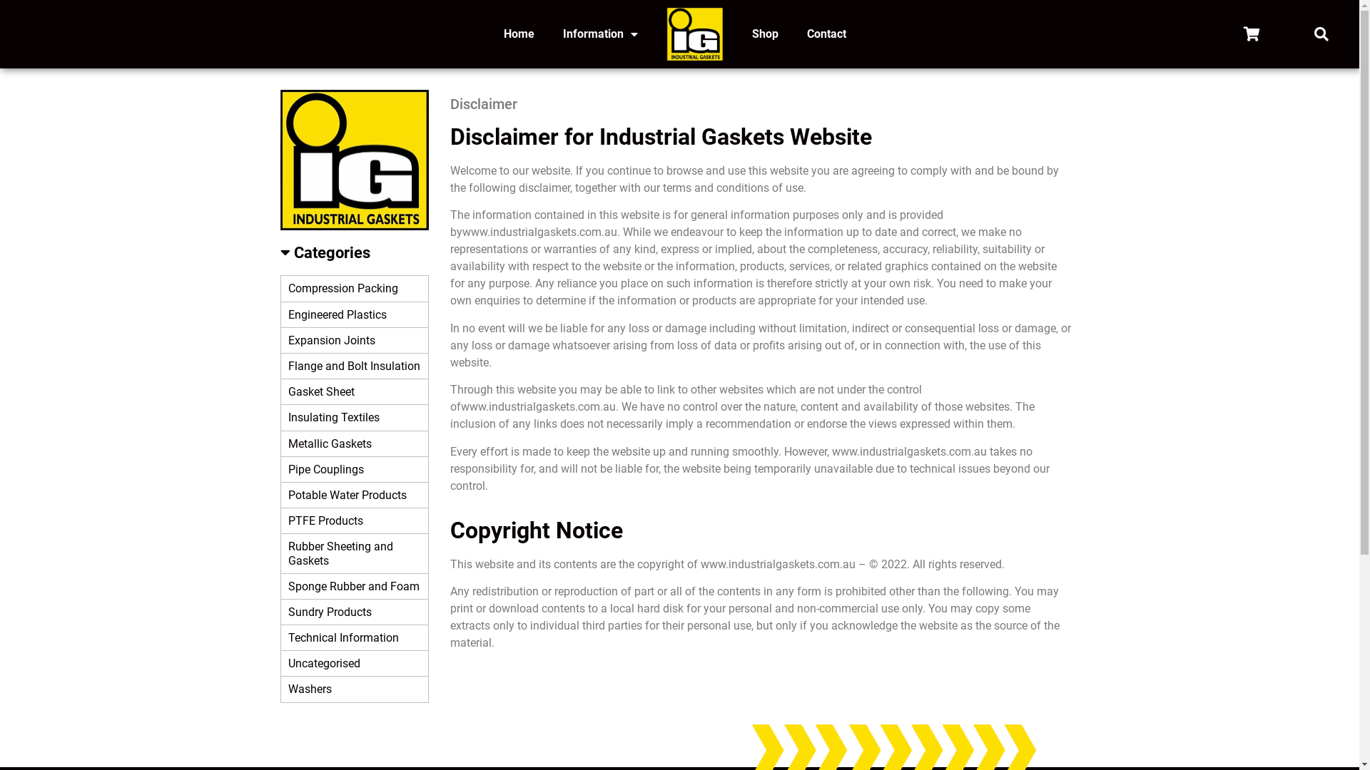 The image size is (1370, 770). Describe the element at coordinates (355, 664) in the screenshot. I see `Uncategorised` at that location.